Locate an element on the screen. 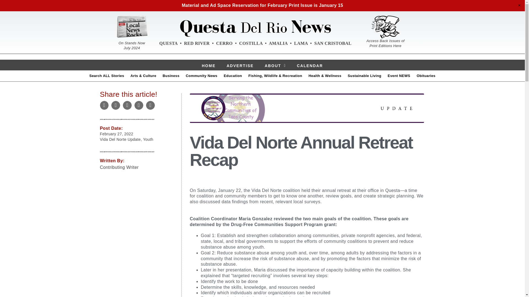 The image size is (529, 297). Event NEWS is located at coordinates (399, 76).